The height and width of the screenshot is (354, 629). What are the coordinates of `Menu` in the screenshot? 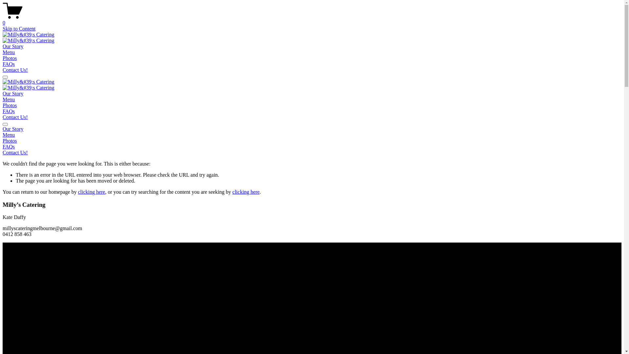 It's located at (9, 52).